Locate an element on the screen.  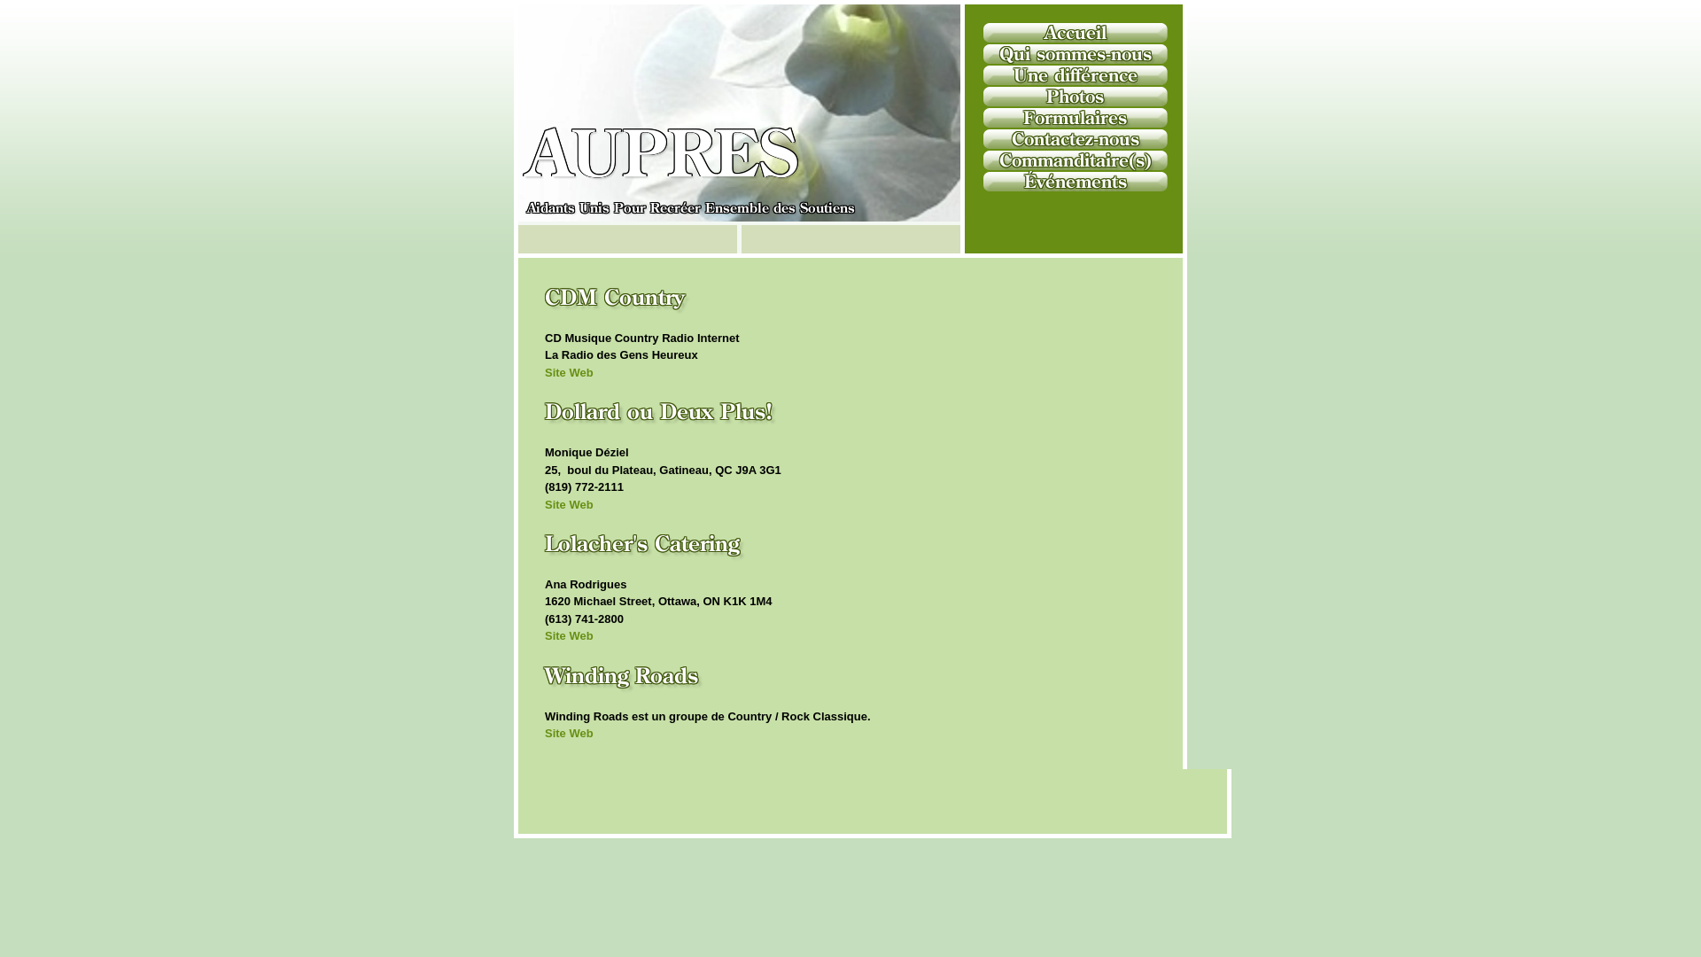
Formulaires is located at coordinates (1076, 118).